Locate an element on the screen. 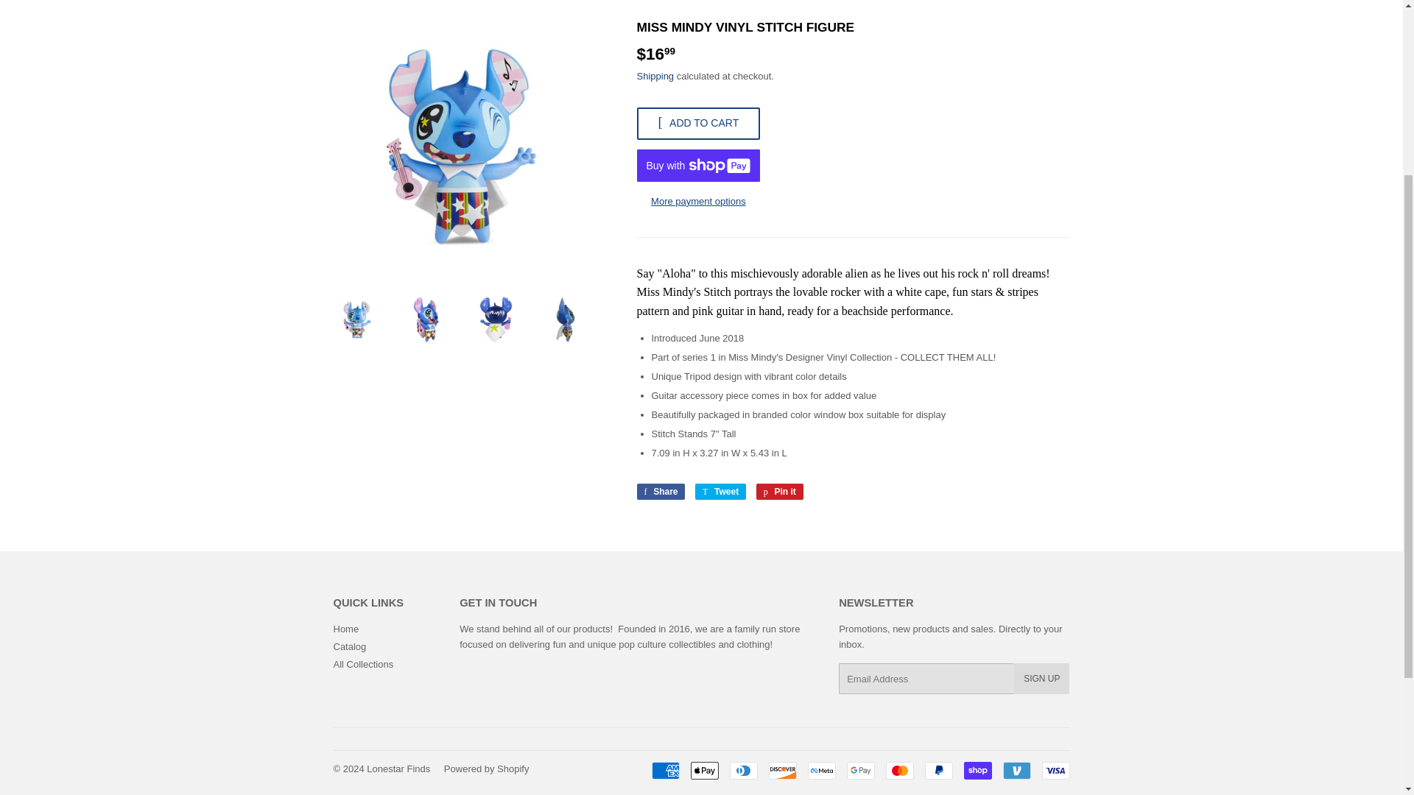  Tweet on Twitter is located at coordinates (704, 770).